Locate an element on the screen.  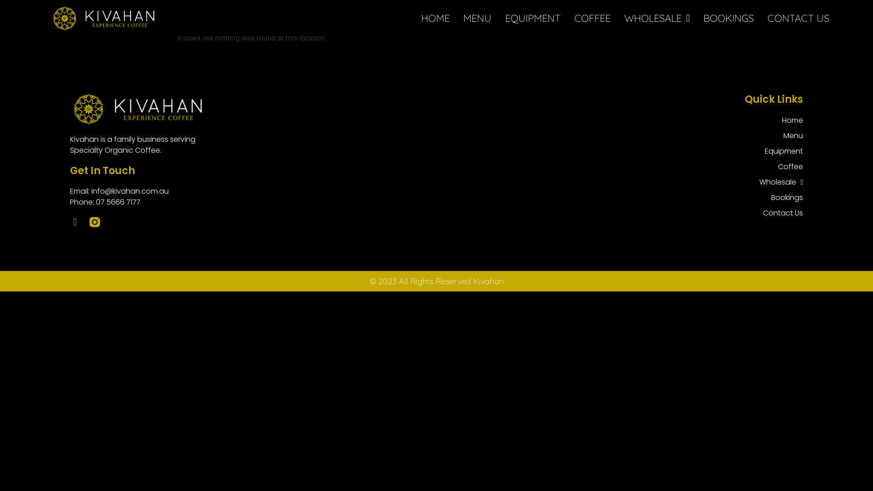
Menu is located at coordinates (781, 136).